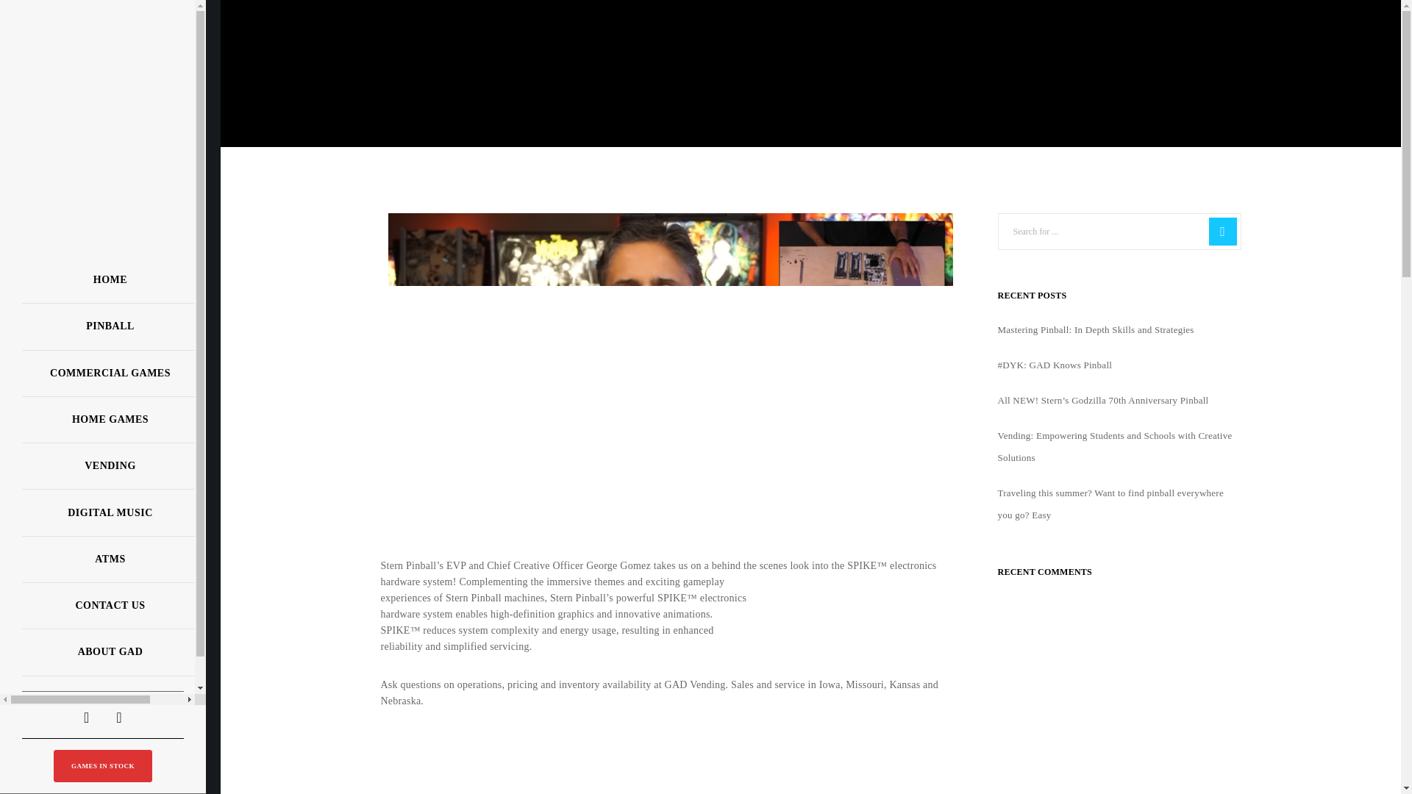 Image resolution: width=1412 pixels, height=794 pixels. Describe the element at coordinates (1094, 329) in the screenshot. I see `Mastering Pinball: In Depth Skills and Strategies` at that location.